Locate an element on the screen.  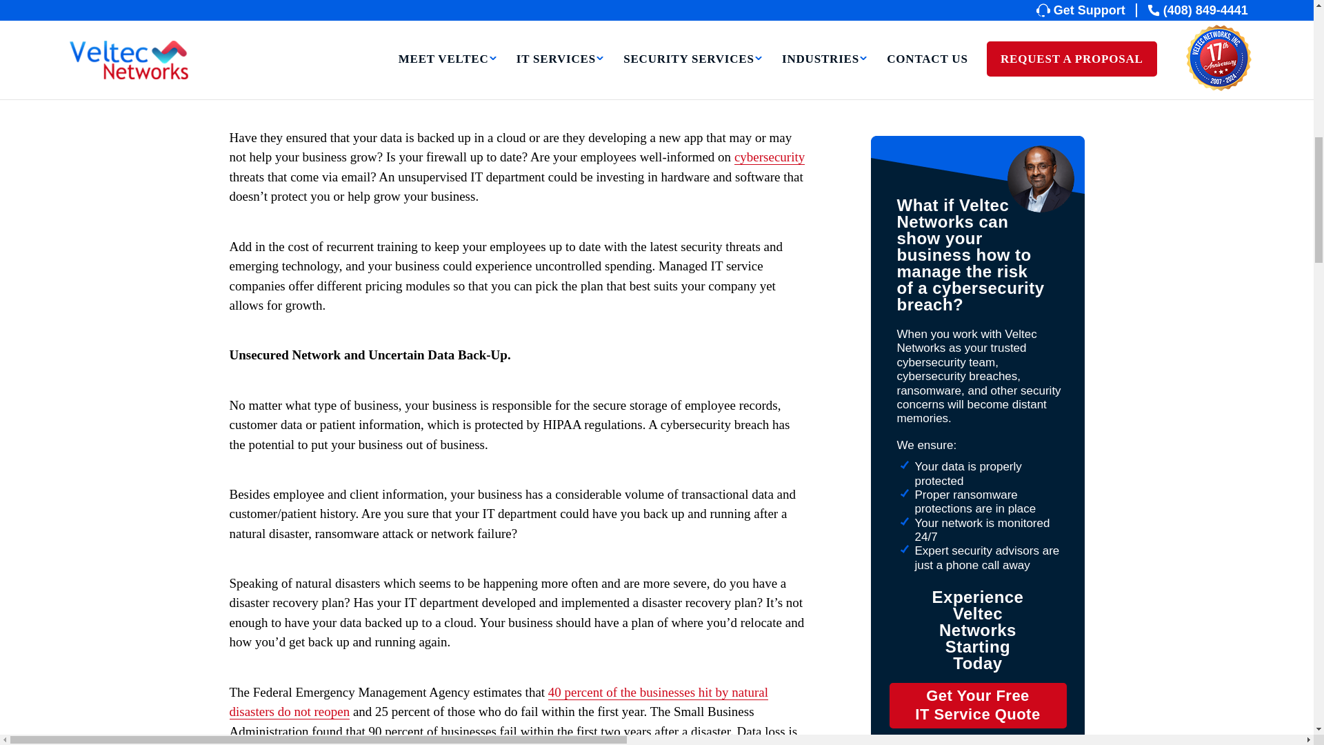
cybersecurity is located at coordinates (978, 370).